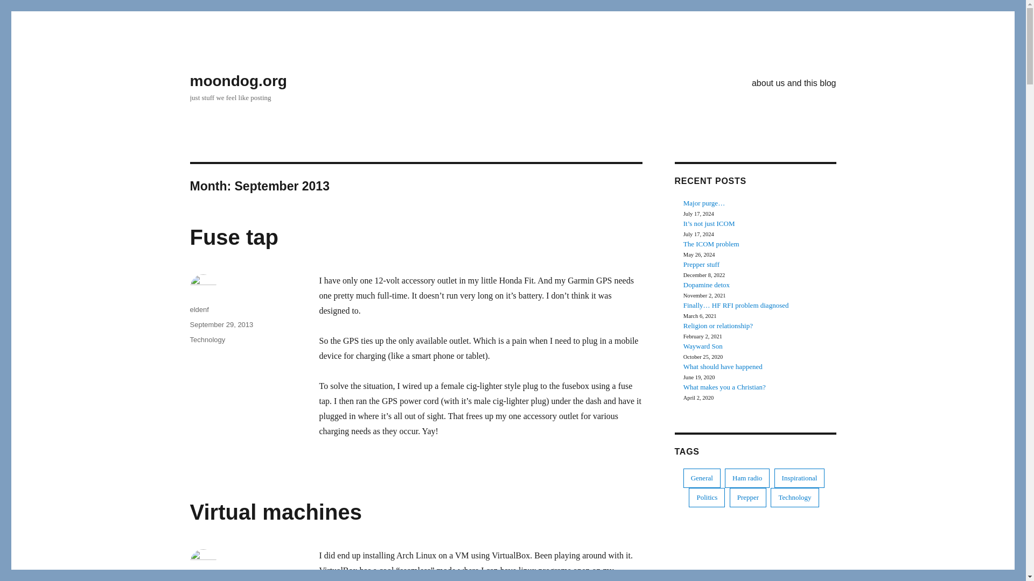 This screenshot has height=581, width=1034. What do you see at coordinates (794, 82) in the screenshot?
I see `about us and this blog` at bounding box center [794, 82].